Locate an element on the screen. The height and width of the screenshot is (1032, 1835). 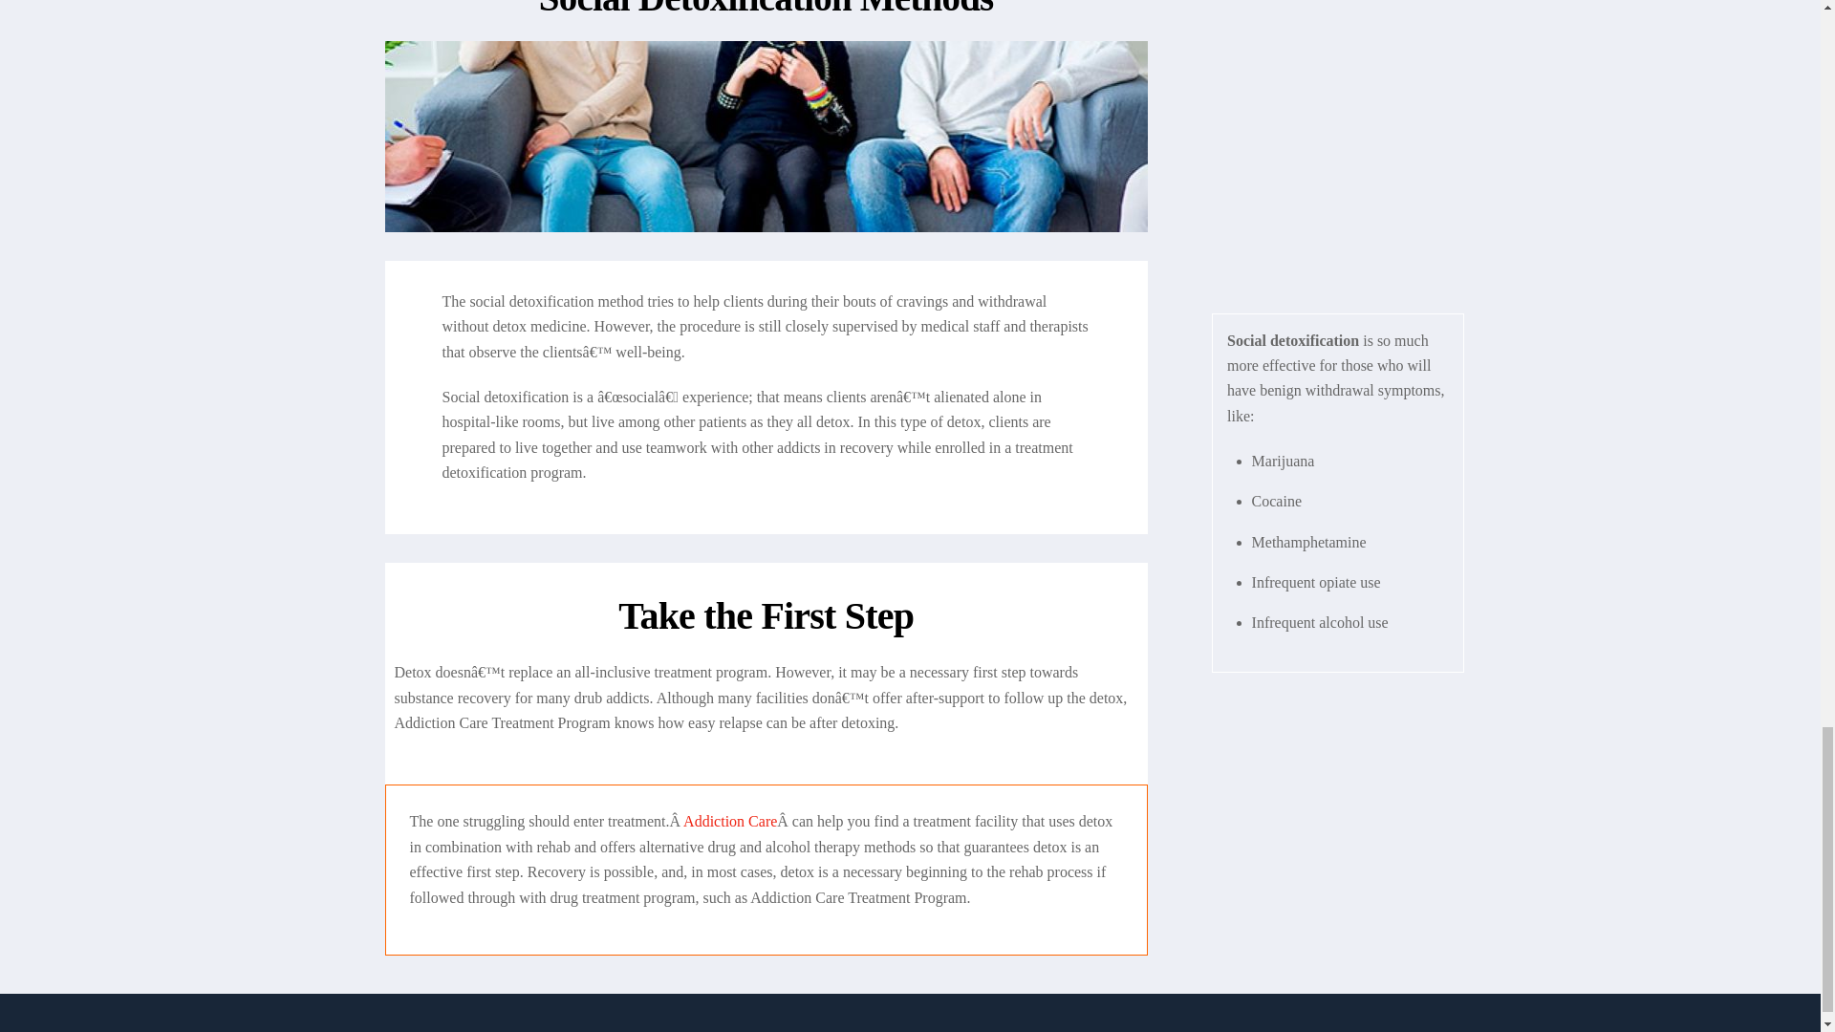
Treatment Program is located at coordinates (729, 822).